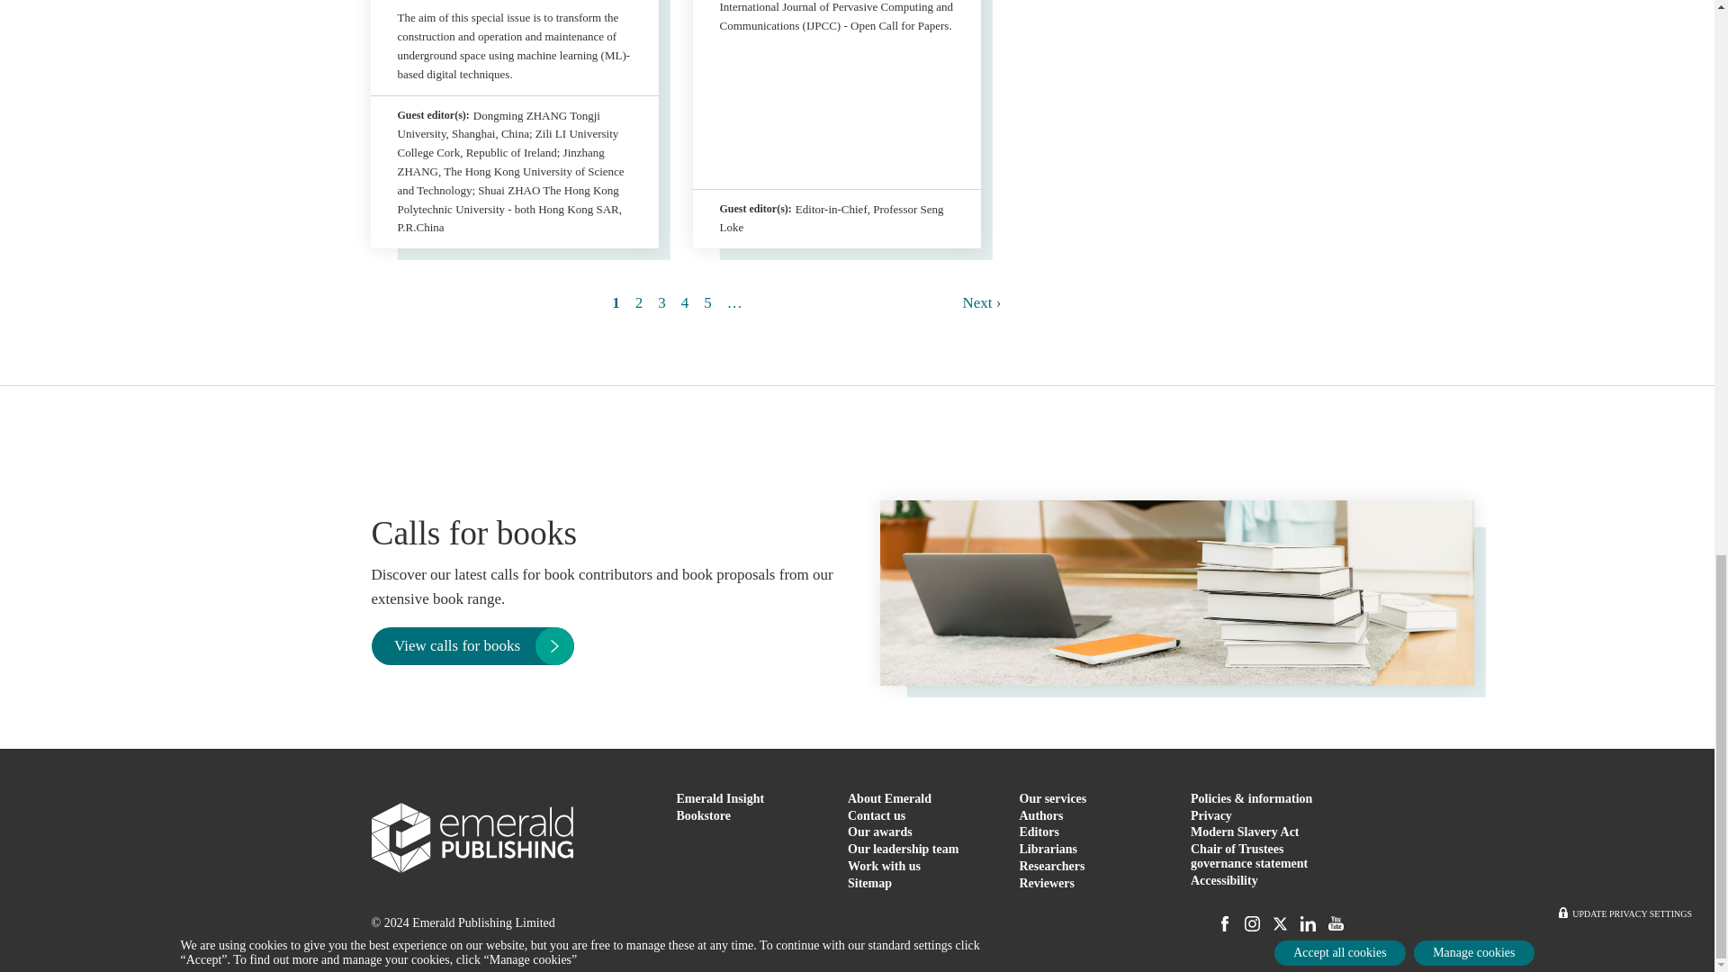 The width and height of the screenshot is (1728, 972). Describe the element at coordinates (734, 302) in the screenshot. I see `Go to last page` at that location.